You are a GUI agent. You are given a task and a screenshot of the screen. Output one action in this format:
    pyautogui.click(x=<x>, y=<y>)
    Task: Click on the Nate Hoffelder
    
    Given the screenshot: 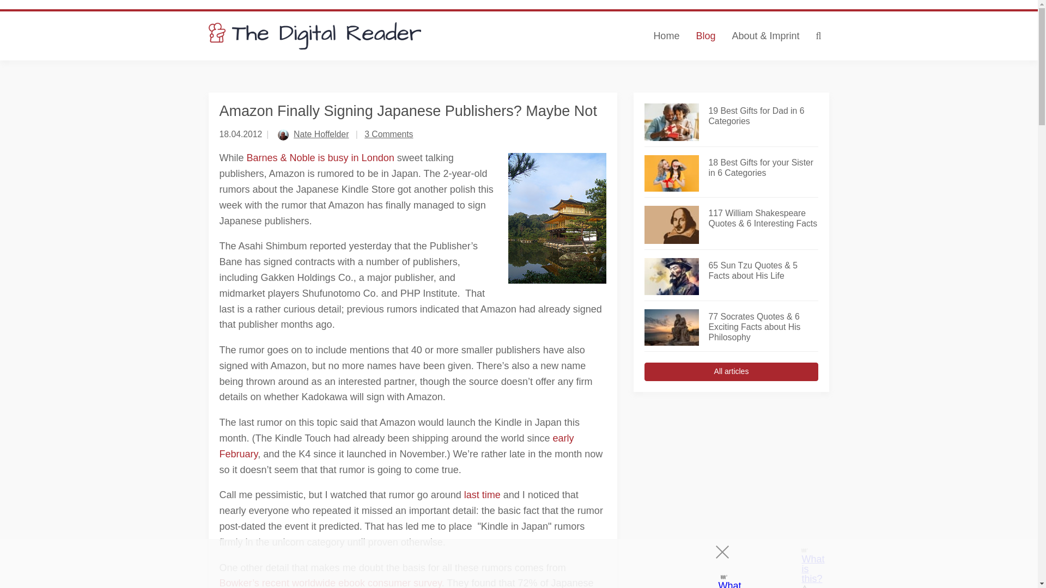 What is the action you would take?
    pyautogui.click(x=321, y=134)
    